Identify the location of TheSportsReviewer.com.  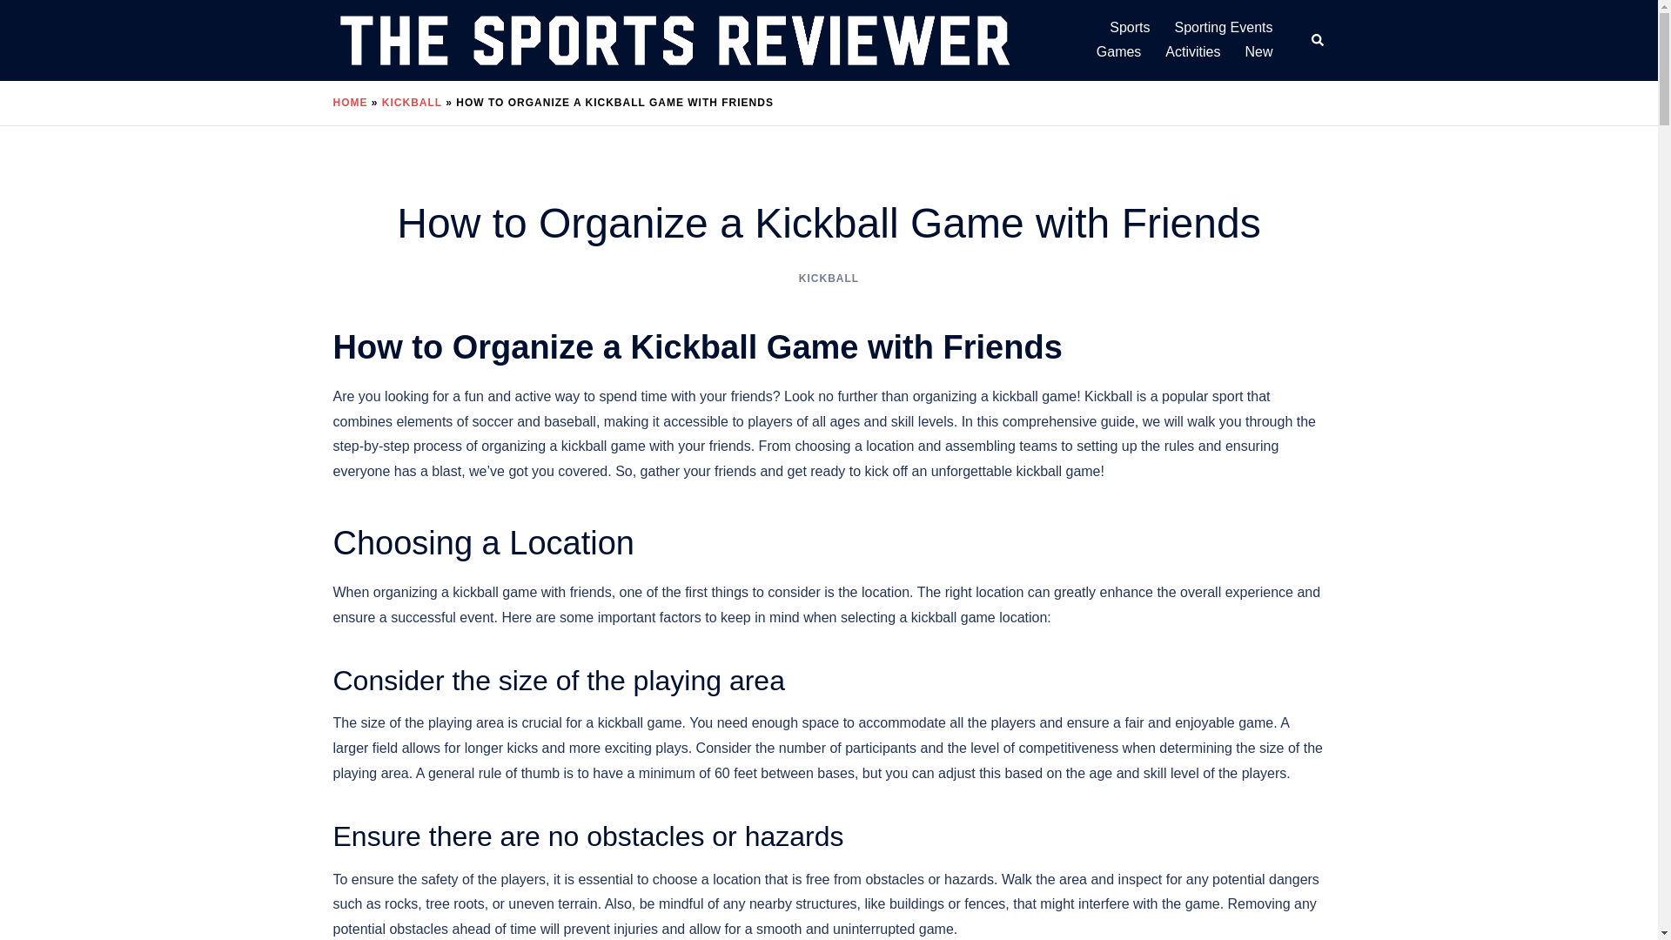
(674, 39).